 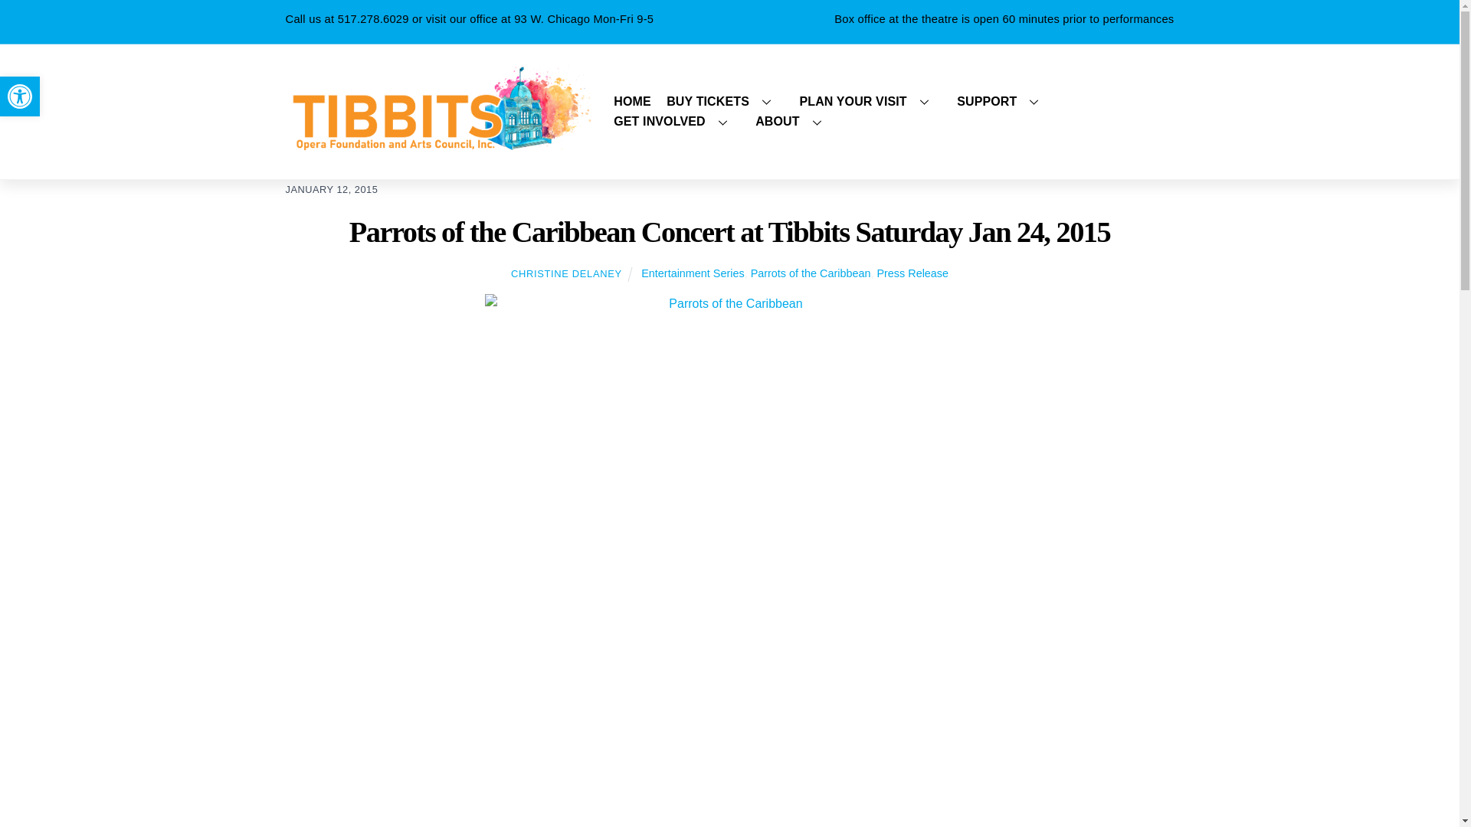 I want to click on Accessibility Tools, so click(x=20, y=96).